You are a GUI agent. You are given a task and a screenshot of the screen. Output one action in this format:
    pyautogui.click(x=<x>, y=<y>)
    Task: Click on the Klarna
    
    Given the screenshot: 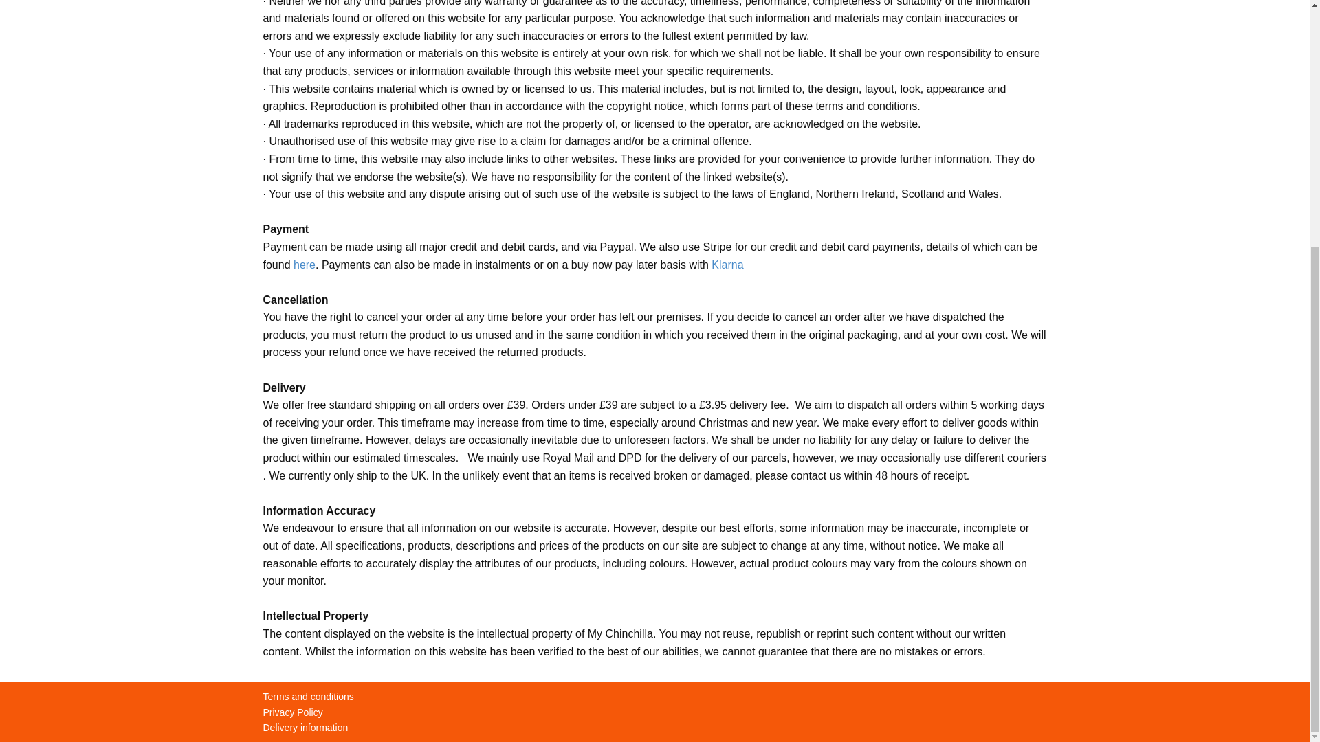 What is the action you would take?
    pyautogui.click(x=727, y=265)
    